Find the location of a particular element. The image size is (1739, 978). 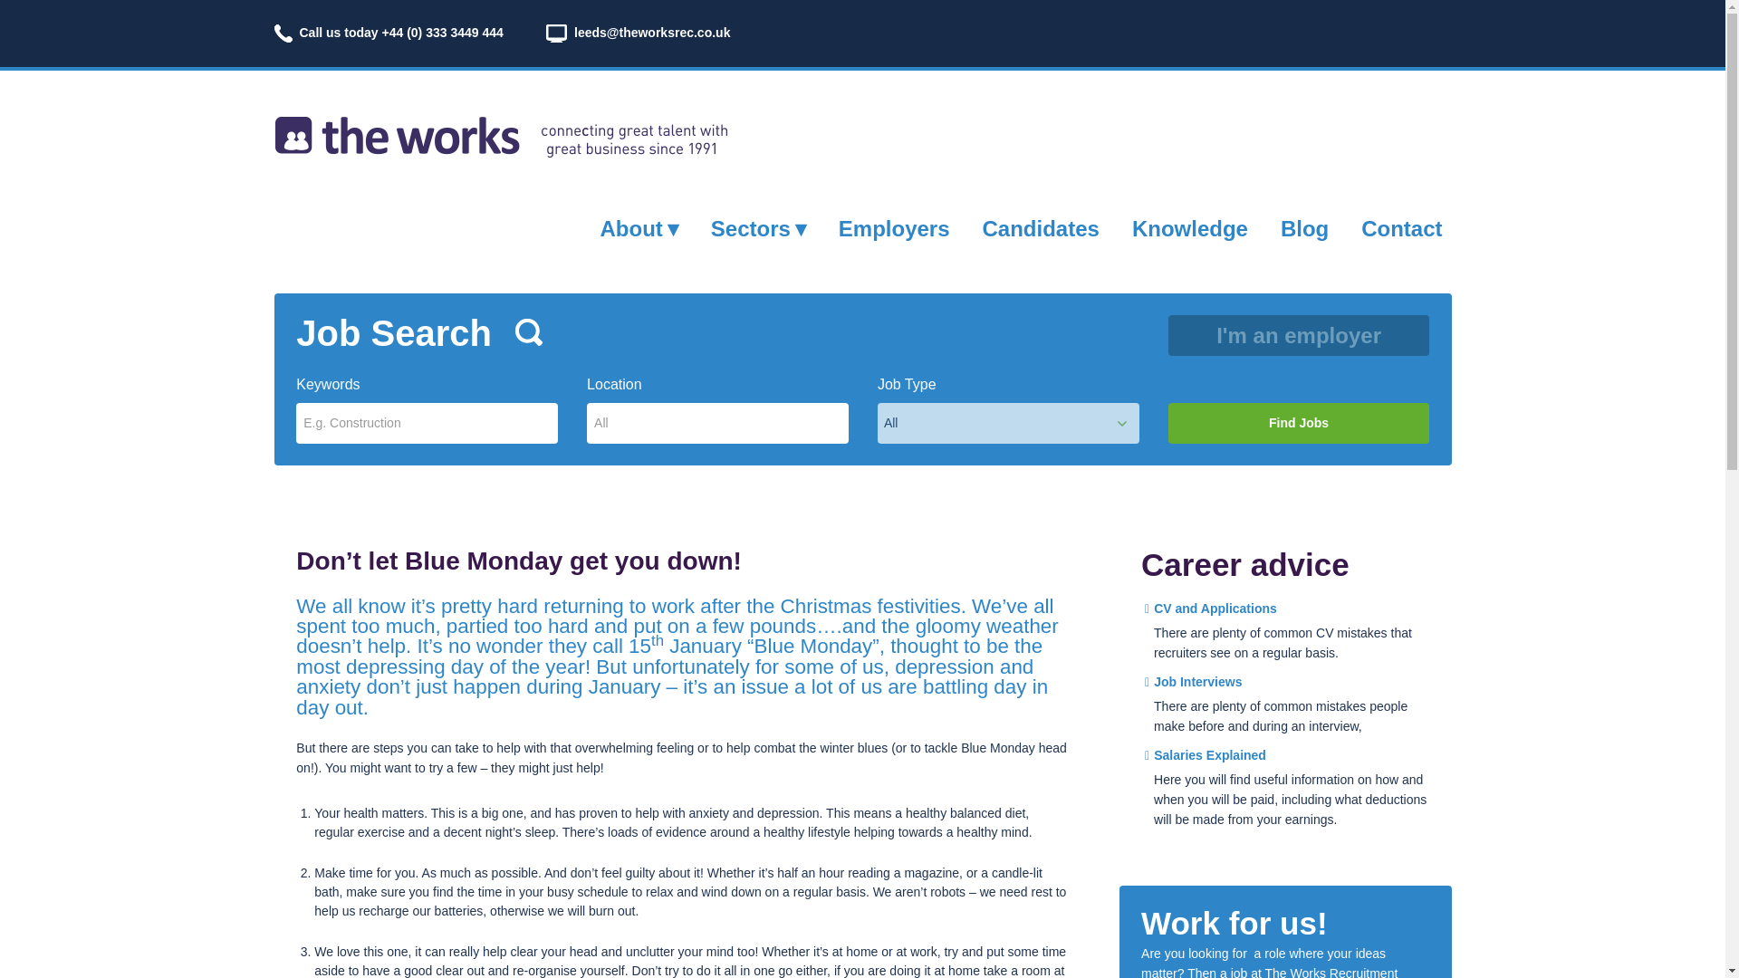

Contact is located at coordinates (1401, 228).